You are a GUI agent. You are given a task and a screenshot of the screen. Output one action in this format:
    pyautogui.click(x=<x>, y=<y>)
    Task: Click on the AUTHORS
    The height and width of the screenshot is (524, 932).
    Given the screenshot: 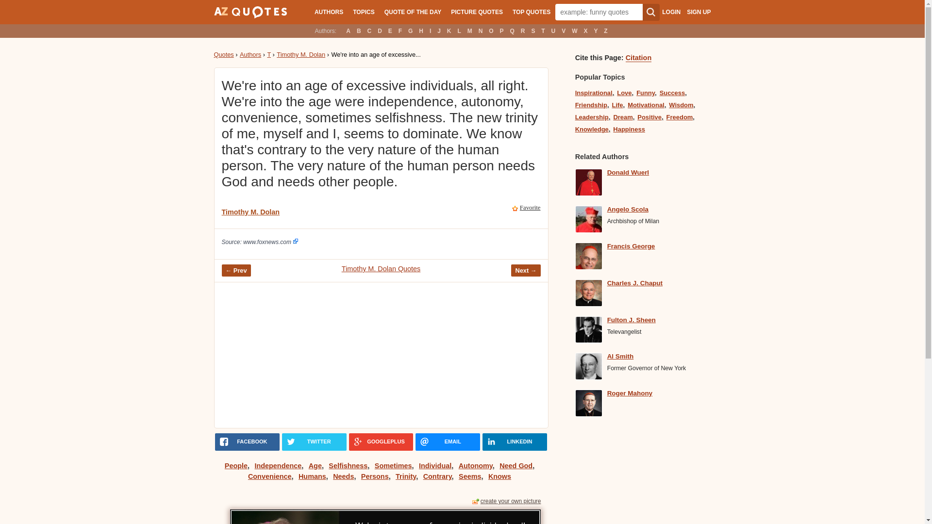 What is the action you would take?
    pyautogui.click(x=328, y=12)
    